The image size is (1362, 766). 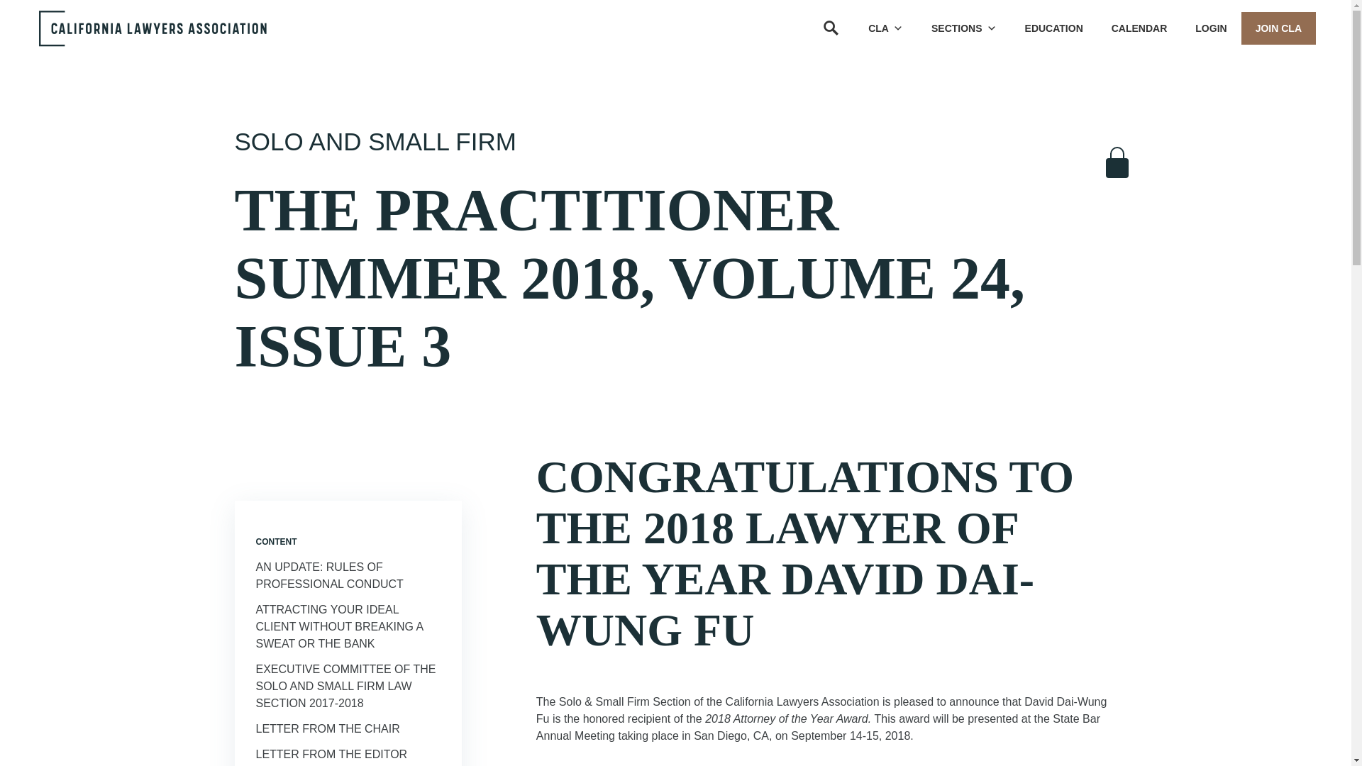 I want to click on SECTIONS, so click(x=963, y=28).